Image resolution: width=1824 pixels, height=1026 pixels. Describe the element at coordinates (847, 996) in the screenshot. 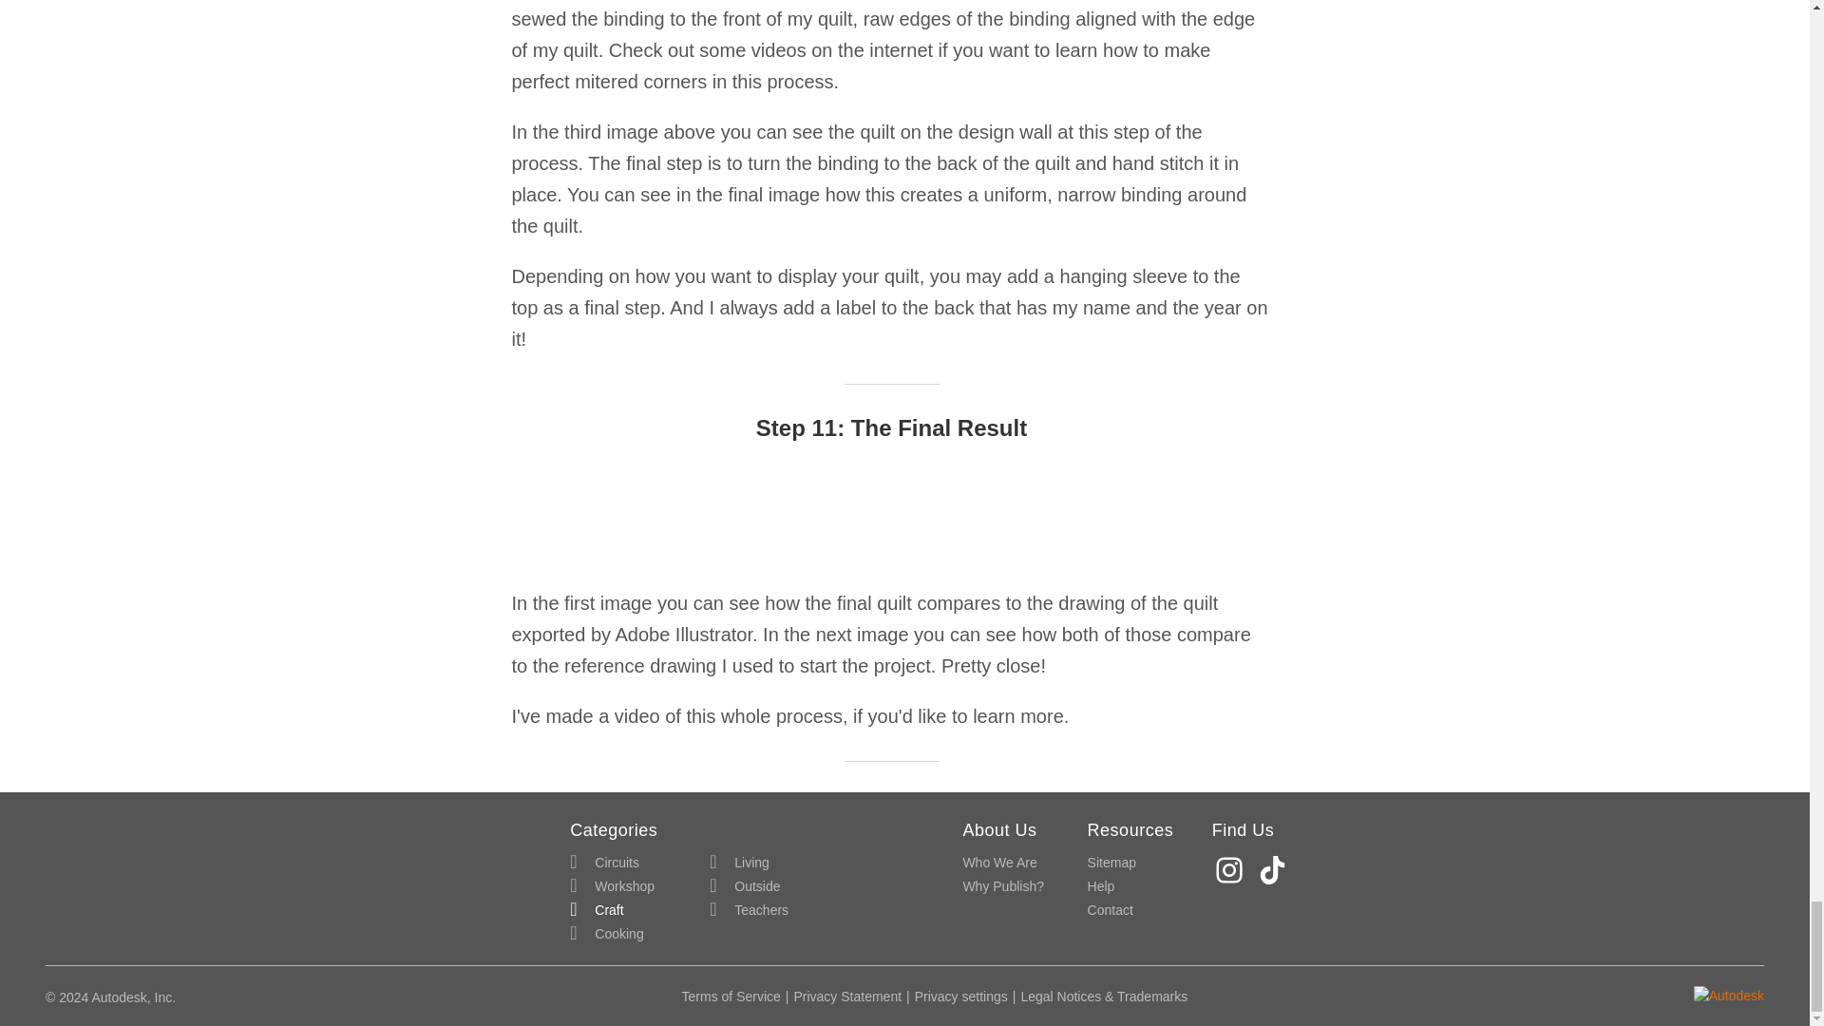

I see `Privacy Statement` at that location.